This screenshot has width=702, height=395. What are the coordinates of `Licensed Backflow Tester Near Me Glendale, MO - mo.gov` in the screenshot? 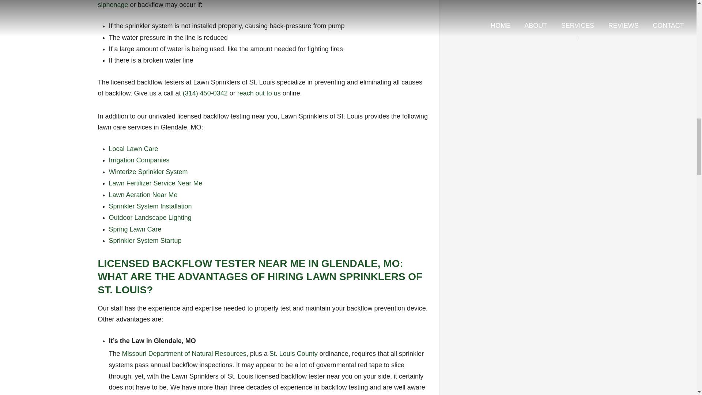 It's located at (184, 353).